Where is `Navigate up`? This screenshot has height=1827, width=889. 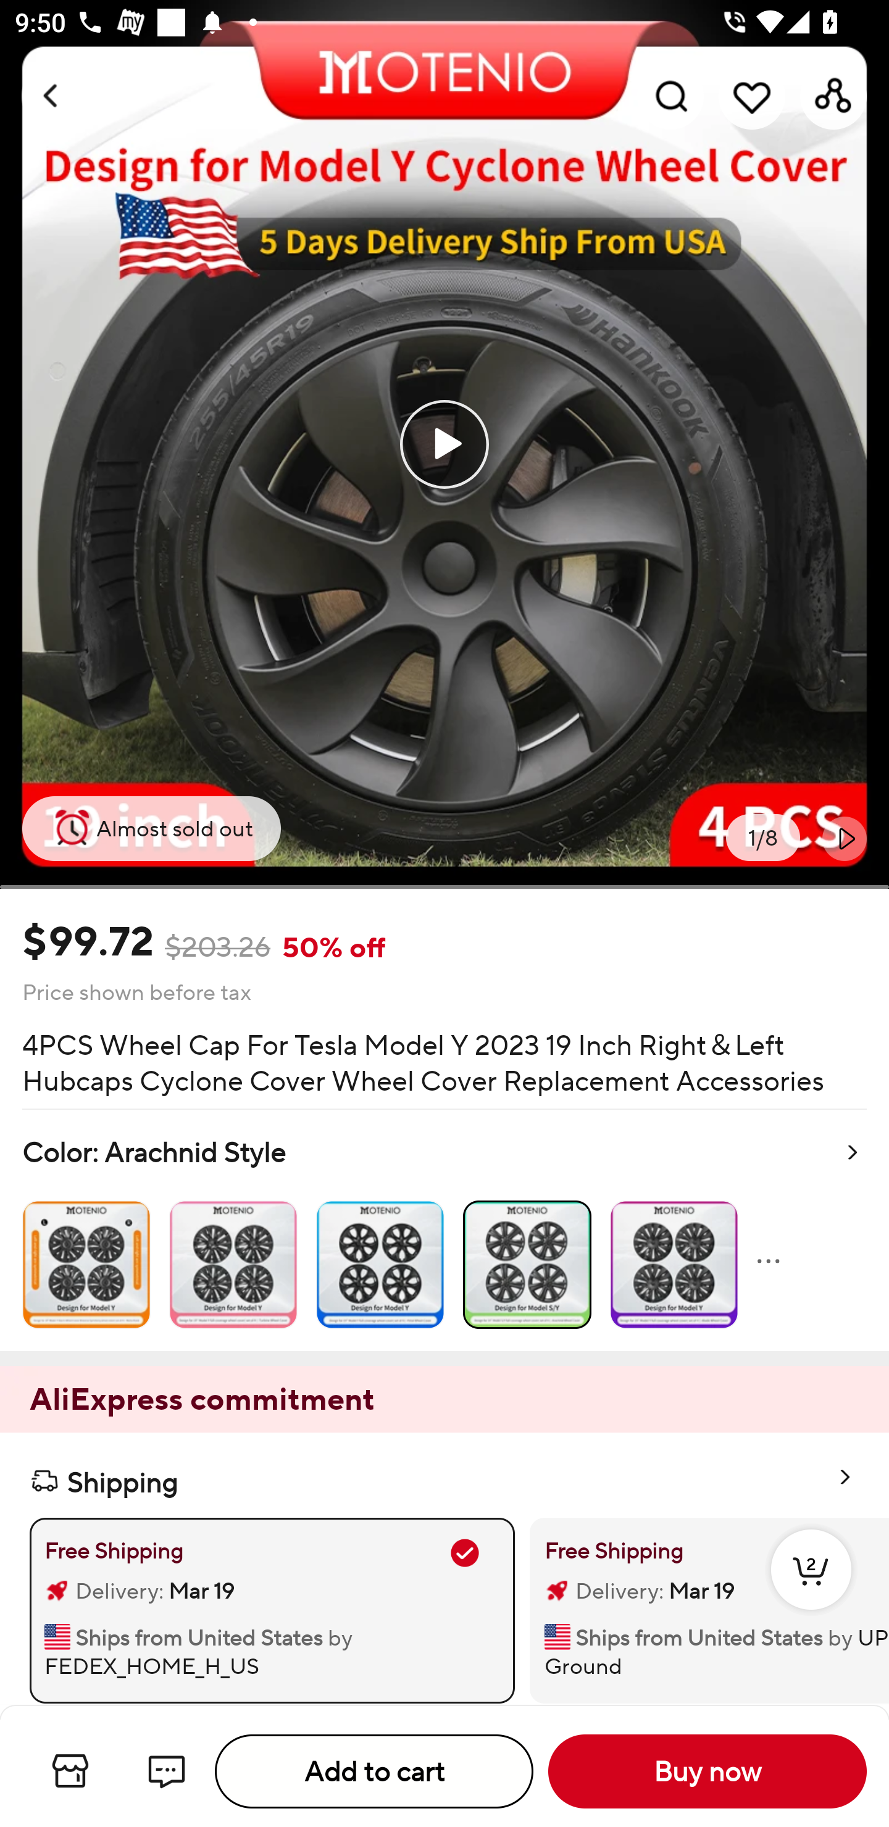
Navigate up is located at coordinates (52, 96).